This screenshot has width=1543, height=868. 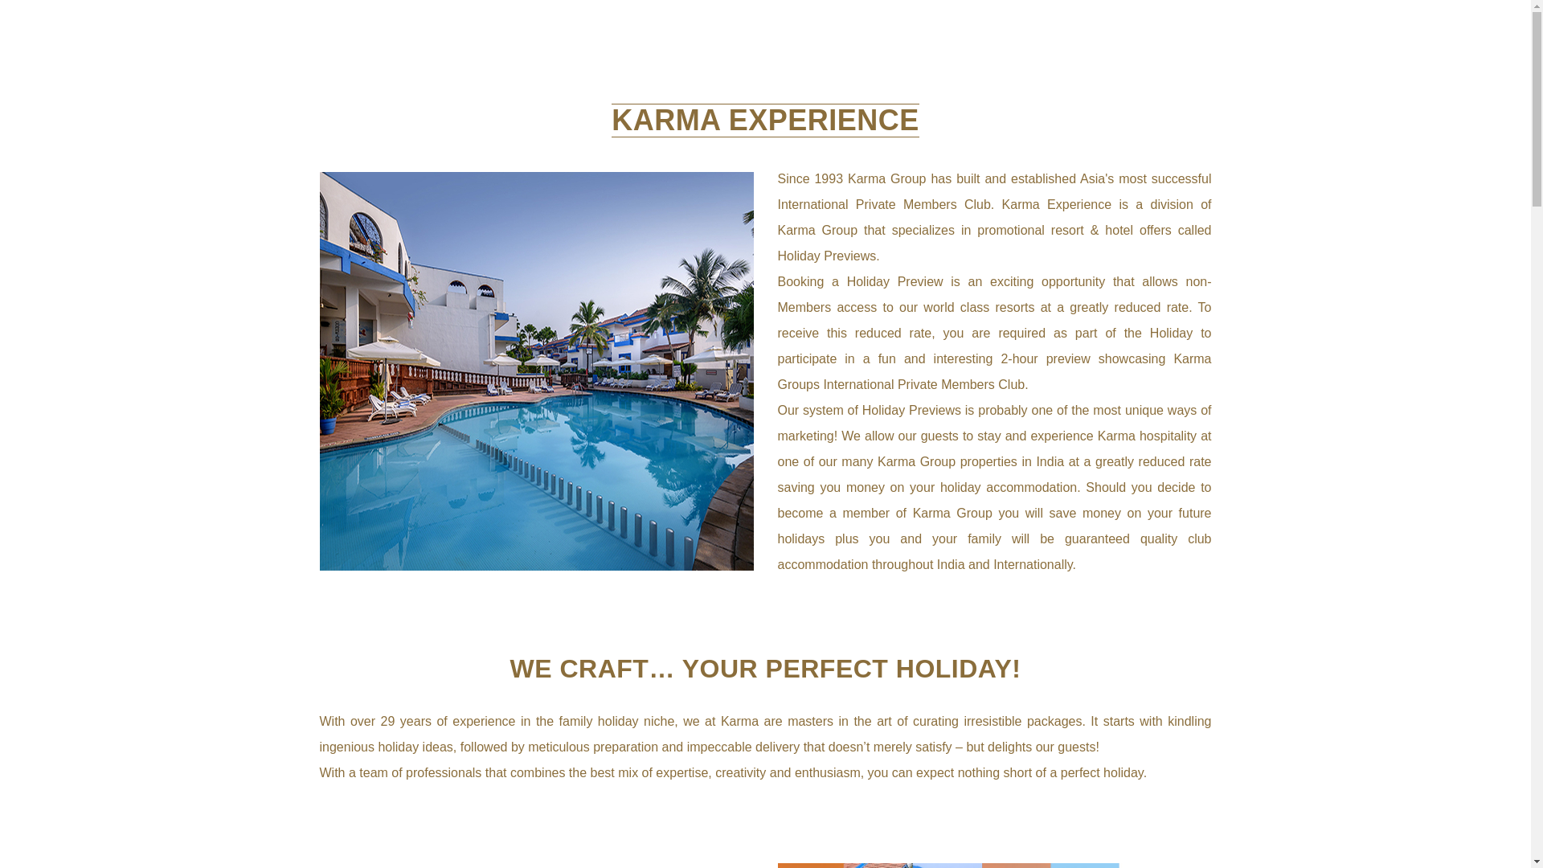 What do you see at coordinates (1052, 58) in the screenshot?
I see `BOOKING` at bounding box center [1052, 58].